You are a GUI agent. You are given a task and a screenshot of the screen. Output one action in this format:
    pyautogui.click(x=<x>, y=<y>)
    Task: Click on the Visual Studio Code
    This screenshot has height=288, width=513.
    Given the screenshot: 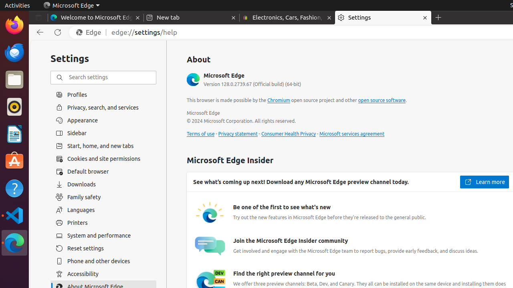 What is the action you would take?
    pyautogui.click(x=14, y=215)
    